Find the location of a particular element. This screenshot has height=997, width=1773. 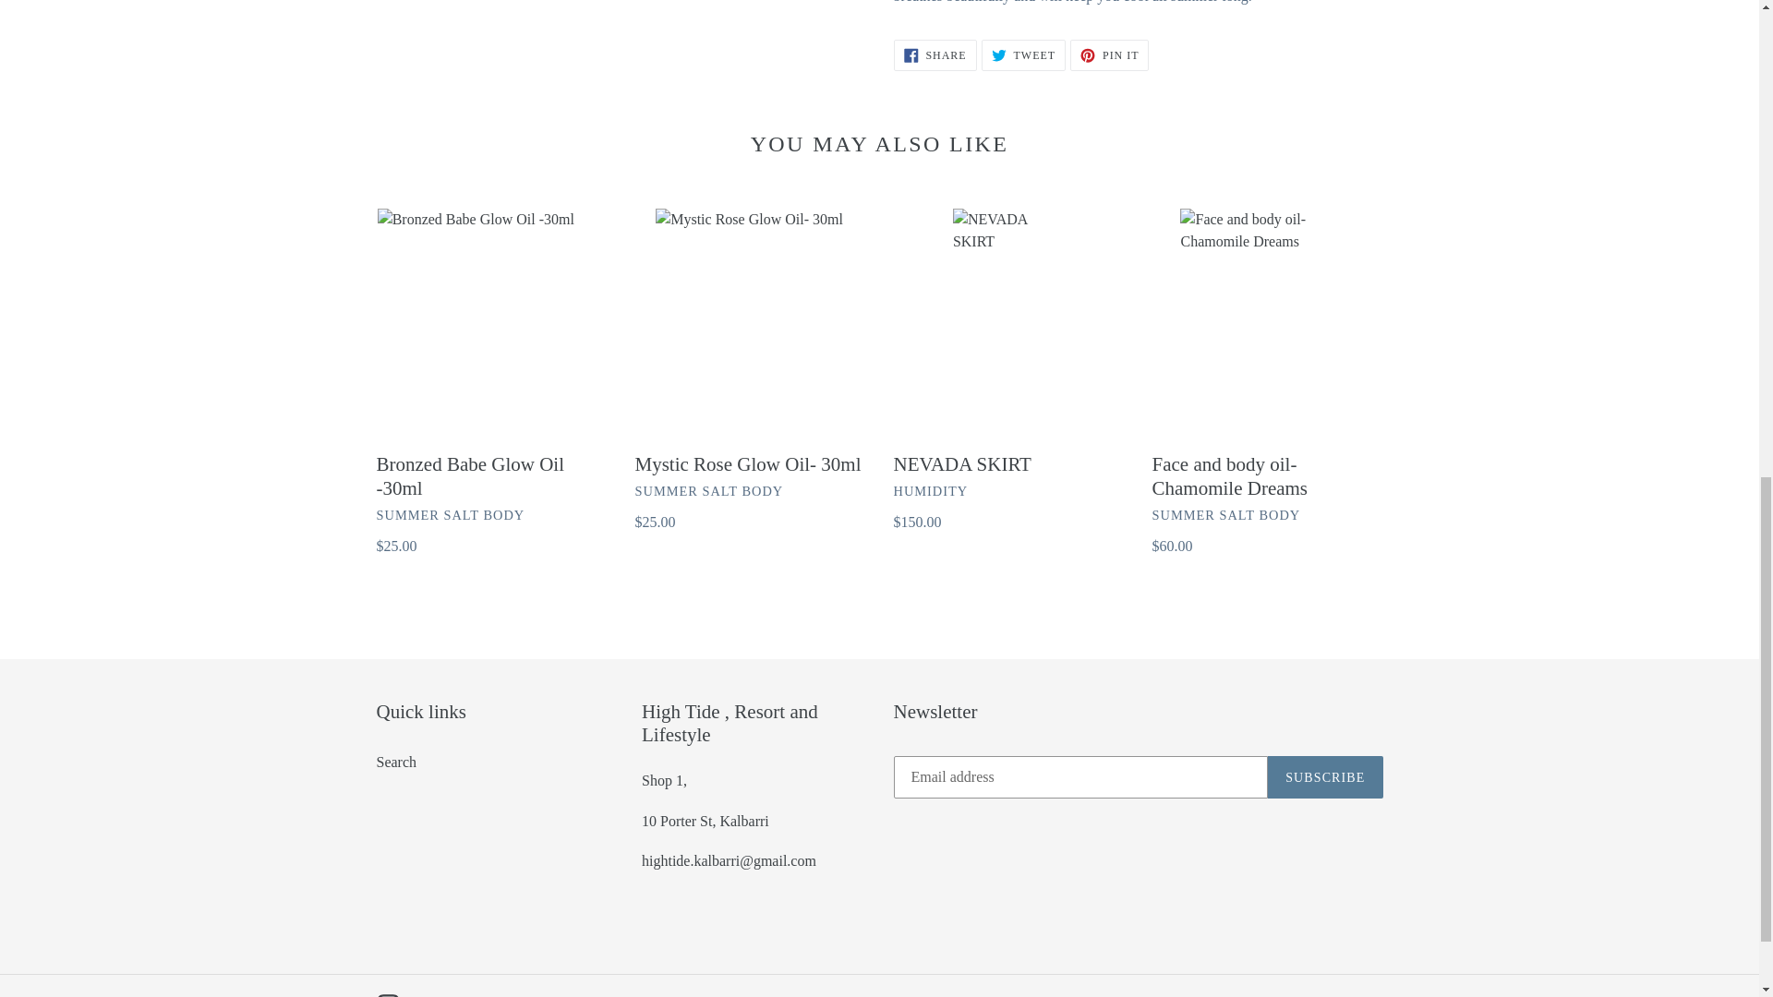

Mystic Rose Glow Oil- 30ml is located at coordinates (1267, 382).